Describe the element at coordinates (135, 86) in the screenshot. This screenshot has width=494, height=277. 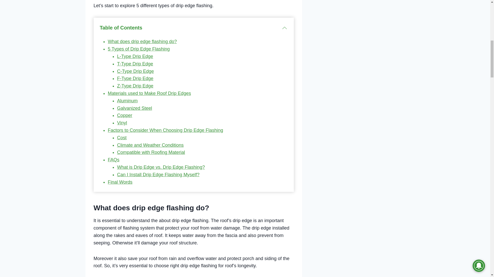
I see `Z-Type Drip Edge` at that location.